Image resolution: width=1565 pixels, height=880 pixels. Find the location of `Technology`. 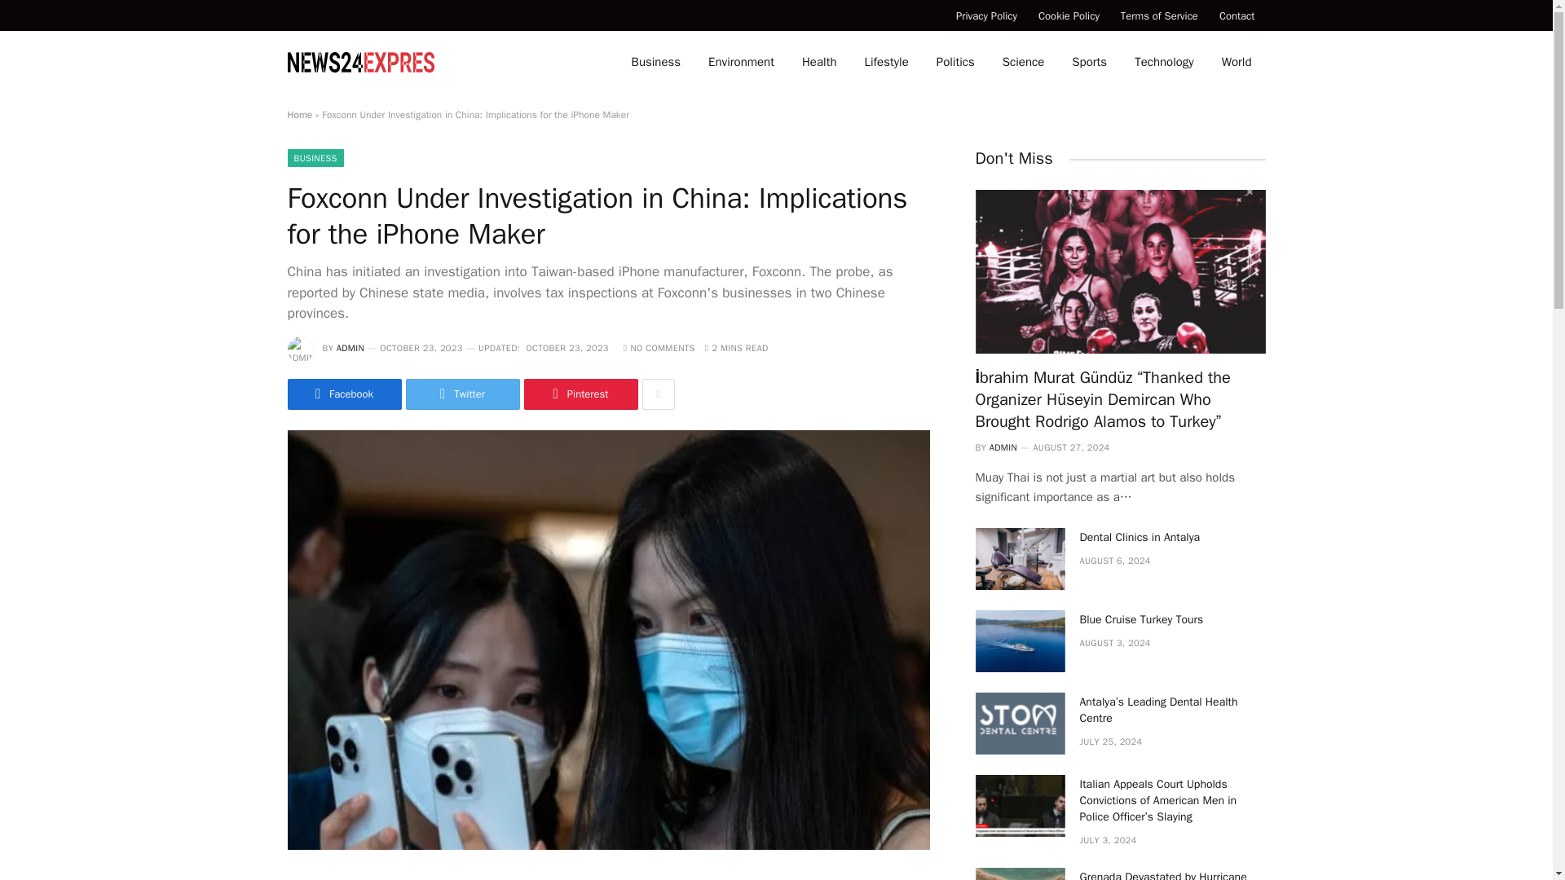

Technology is located at coordinates (1164, 62).